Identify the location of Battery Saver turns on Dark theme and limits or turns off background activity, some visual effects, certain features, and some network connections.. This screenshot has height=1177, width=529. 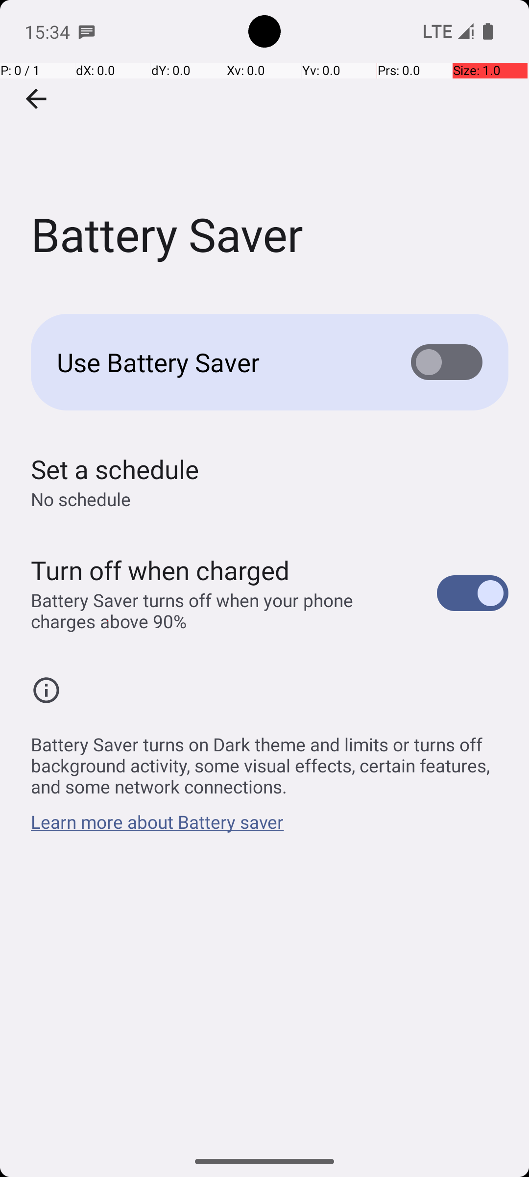
(269, 760).